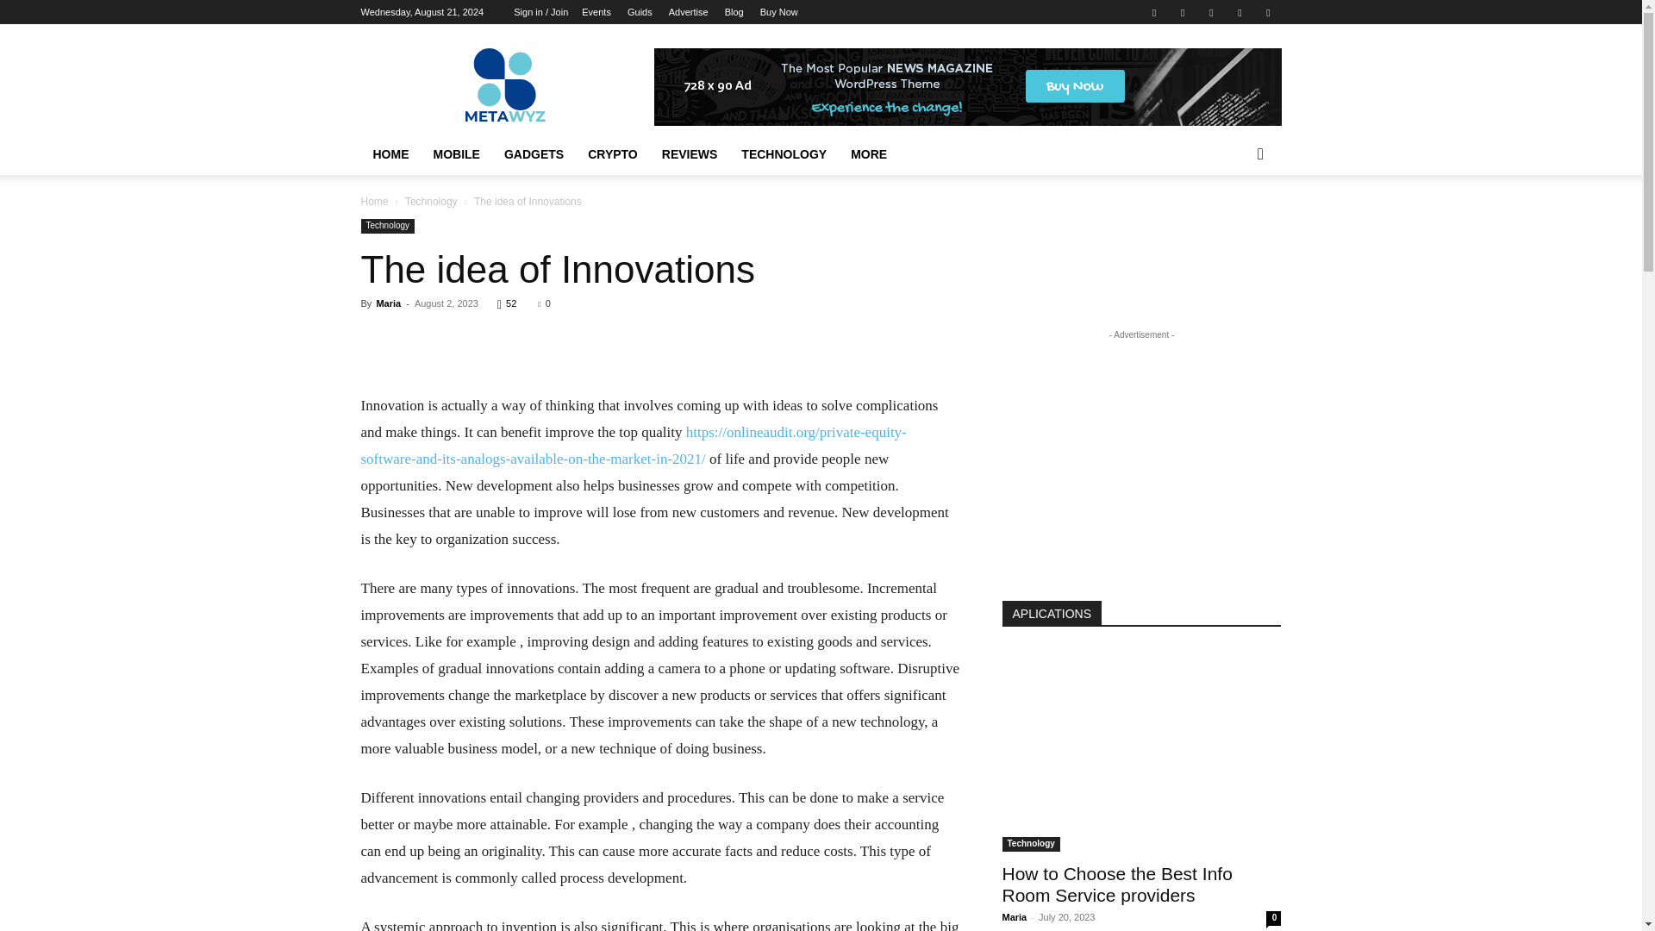 This screenshot has height=931, width=1655. Describe the element at coordinates (640, 12) in the screenshot. I see `Guids` at that location.